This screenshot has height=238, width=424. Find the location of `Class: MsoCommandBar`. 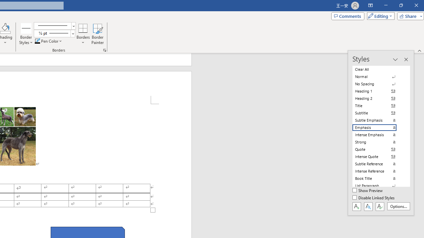

Class: MsoCommandBar is located at coordinates (381, 133).